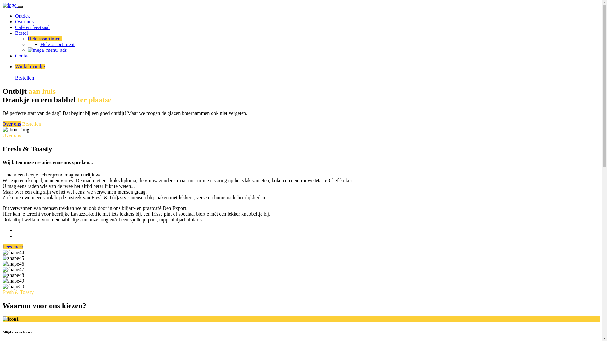  I want to click on Bestellen, so click(32, 124).